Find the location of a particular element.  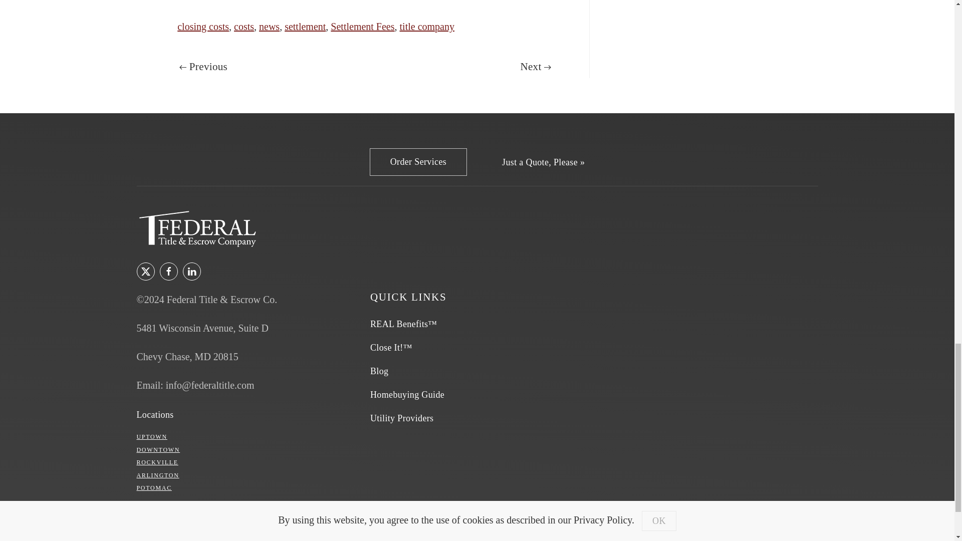

Title Company Arlington VA is located at coordinates (157, 475).